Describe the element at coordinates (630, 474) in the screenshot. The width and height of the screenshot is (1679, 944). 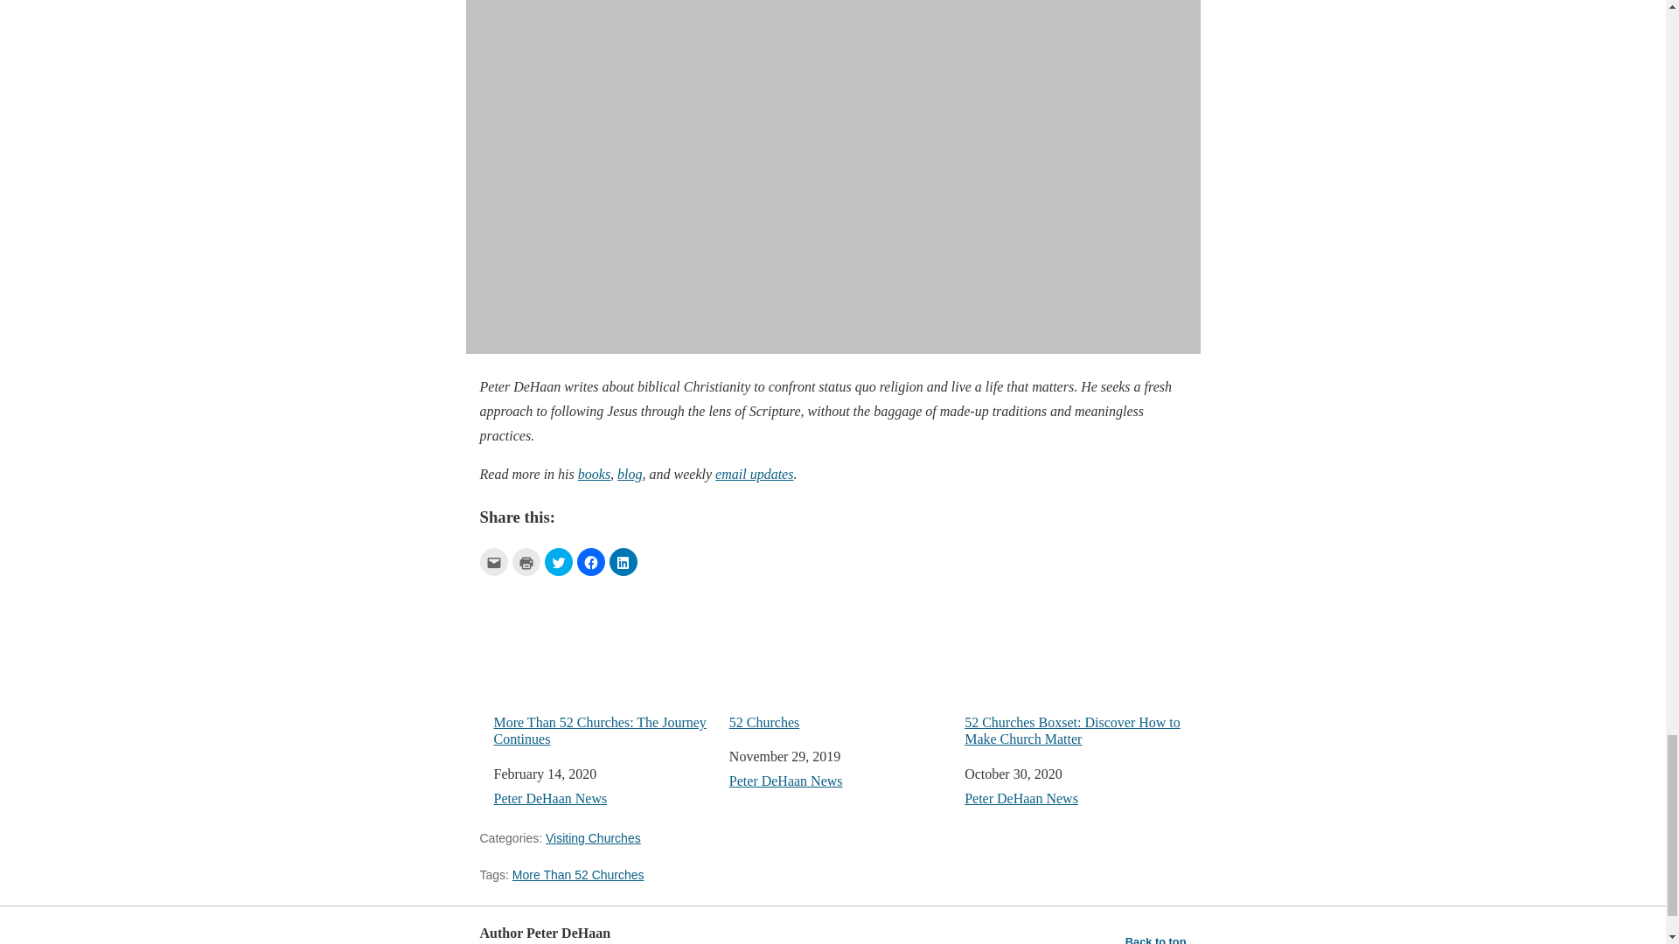
I see `blog` at that location.